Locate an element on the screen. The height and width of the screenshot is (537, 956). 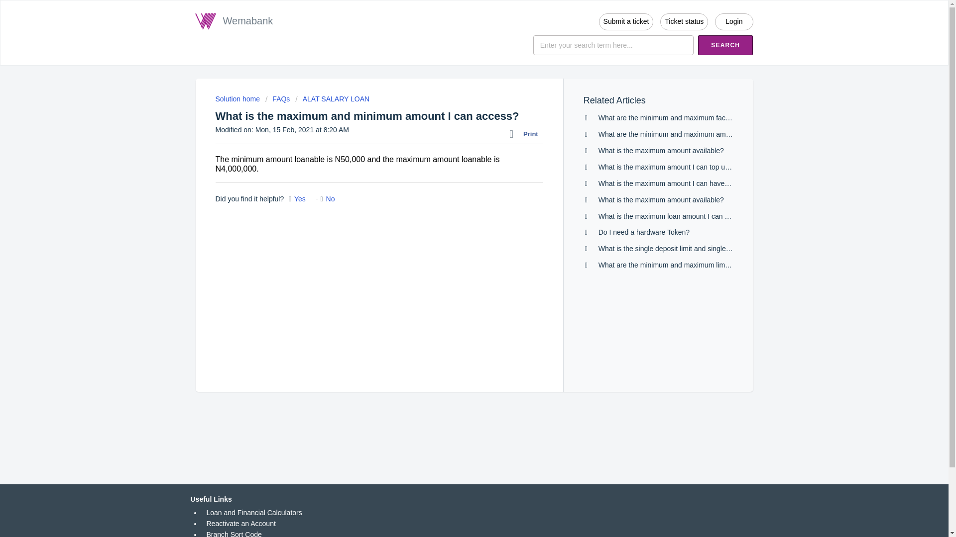
Branch Sort Code is located at coordinates (234, 534).